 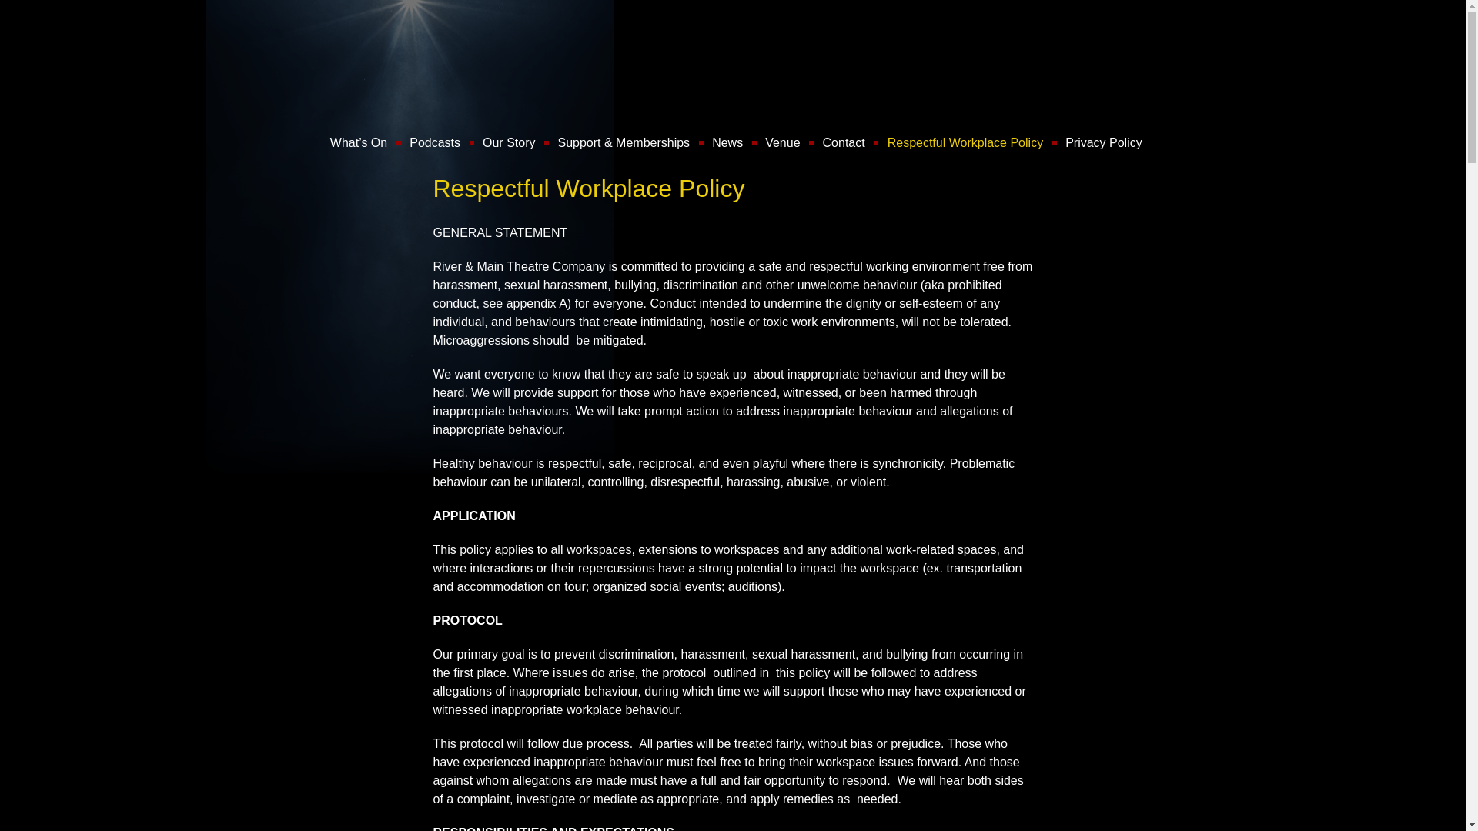 I want to click on Our Story, so click(x=509, y=142).